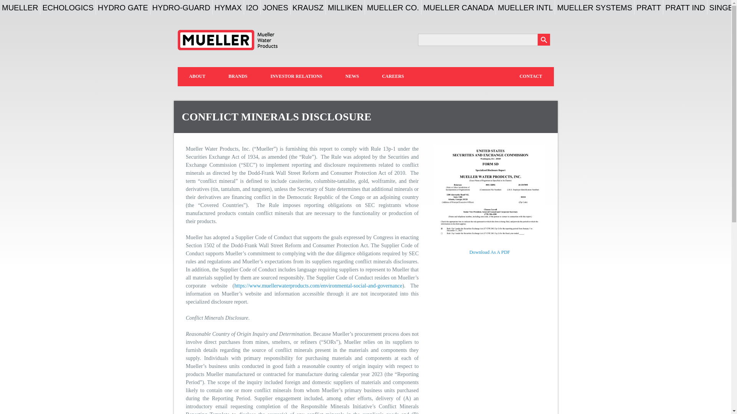 This screenshot has height=414, width=737. What do you see at coordinates (296, 76) in the screenshot?
I see `INVESTOR RELATIONS` at bounding box center [296, 76].